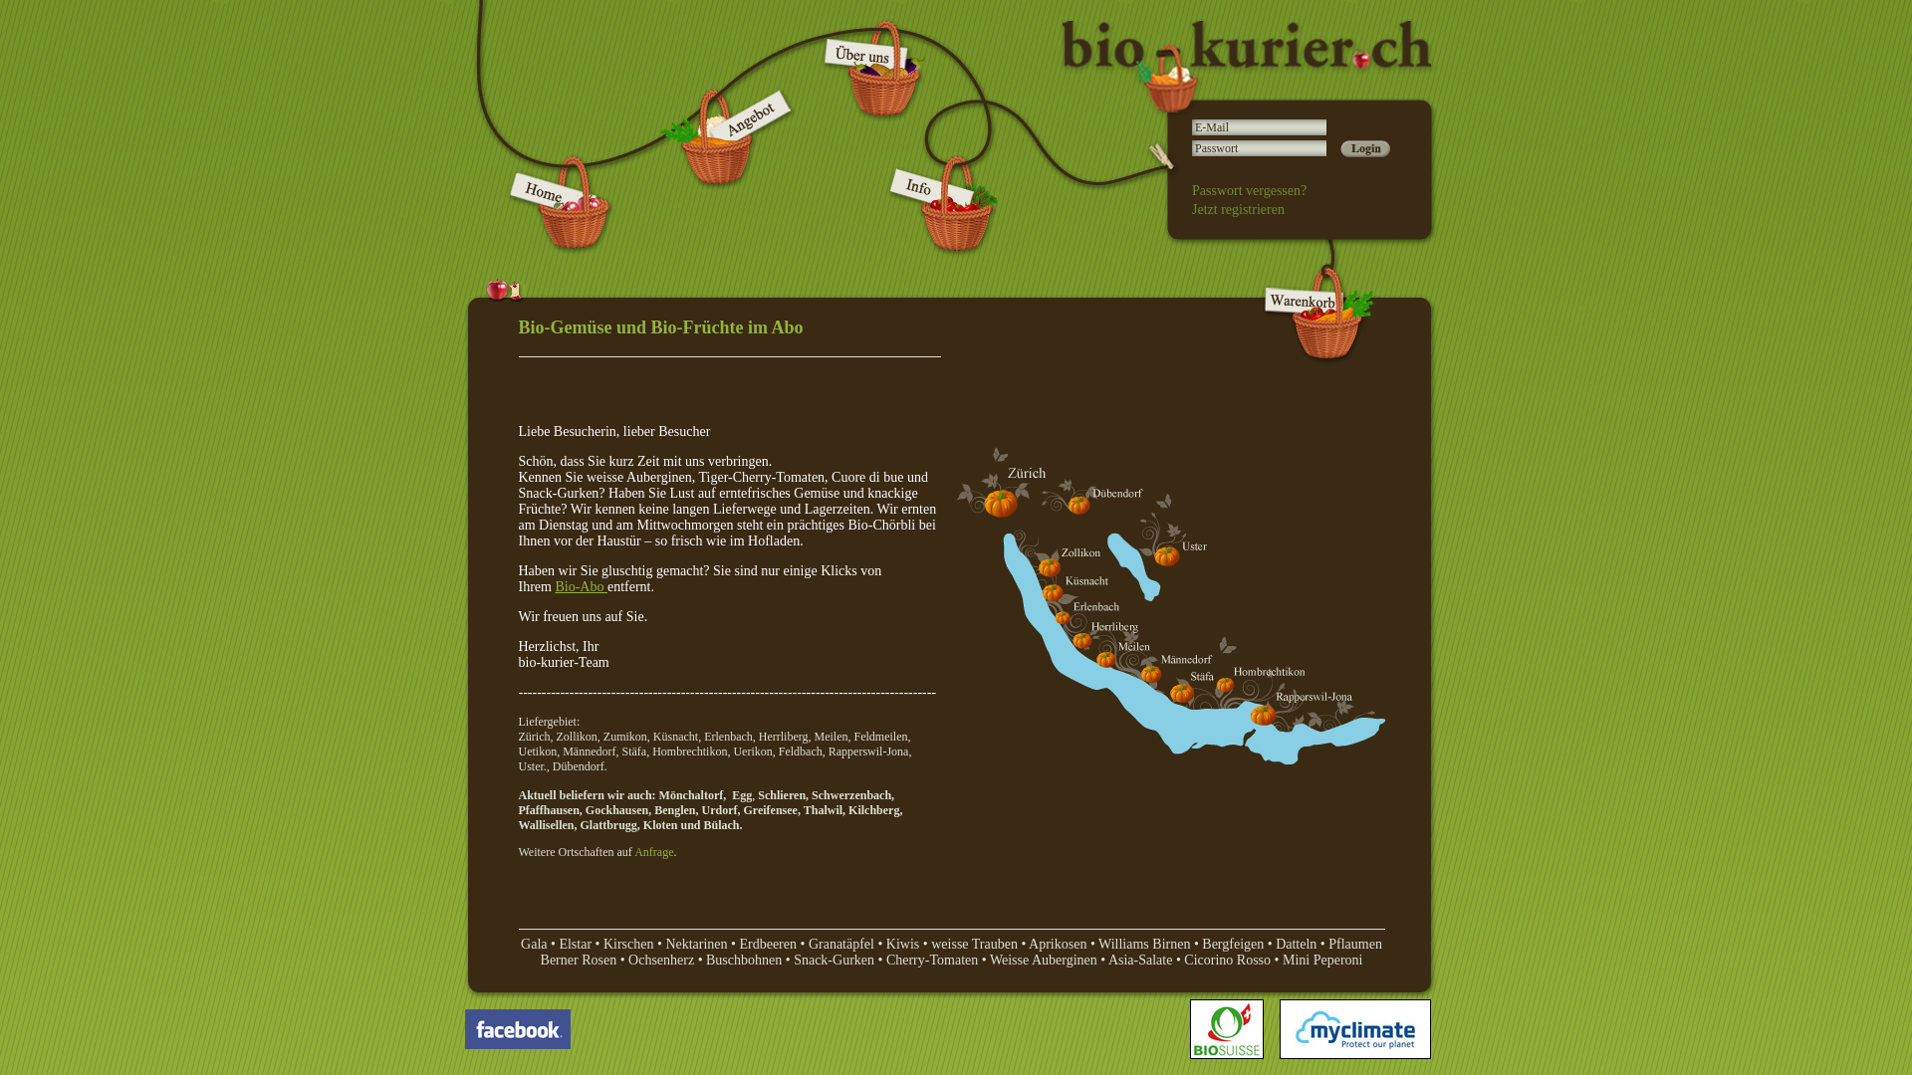 This screenshot has width=1912, height=1075. What do you see at coordinates (653, 852) in the screenshot?
I see `Anfrage` at bounding box center [653, 852].